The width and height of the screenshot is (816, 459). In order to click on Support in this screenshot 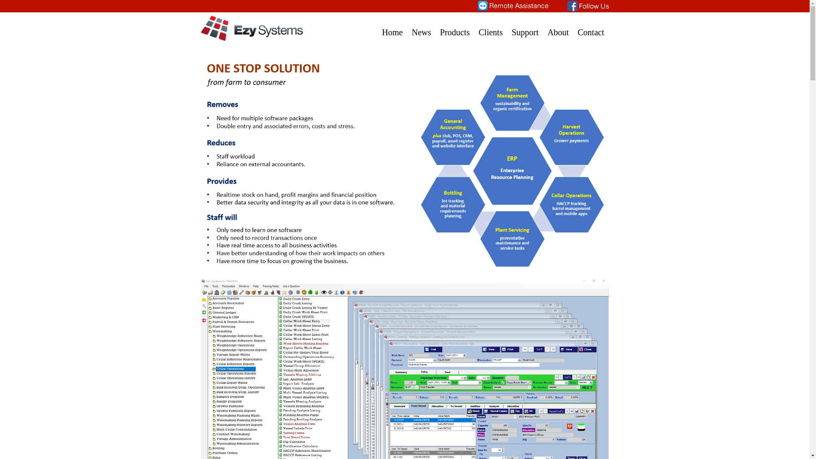, I will do `click(525, 27)`.